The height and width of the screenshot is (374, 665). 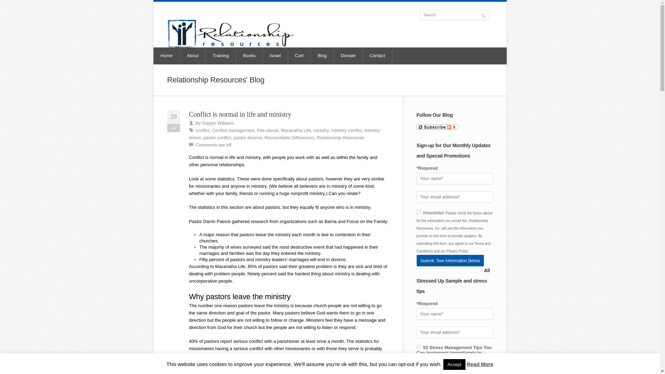 I want to click on ministry, so click(x=321, y=130).